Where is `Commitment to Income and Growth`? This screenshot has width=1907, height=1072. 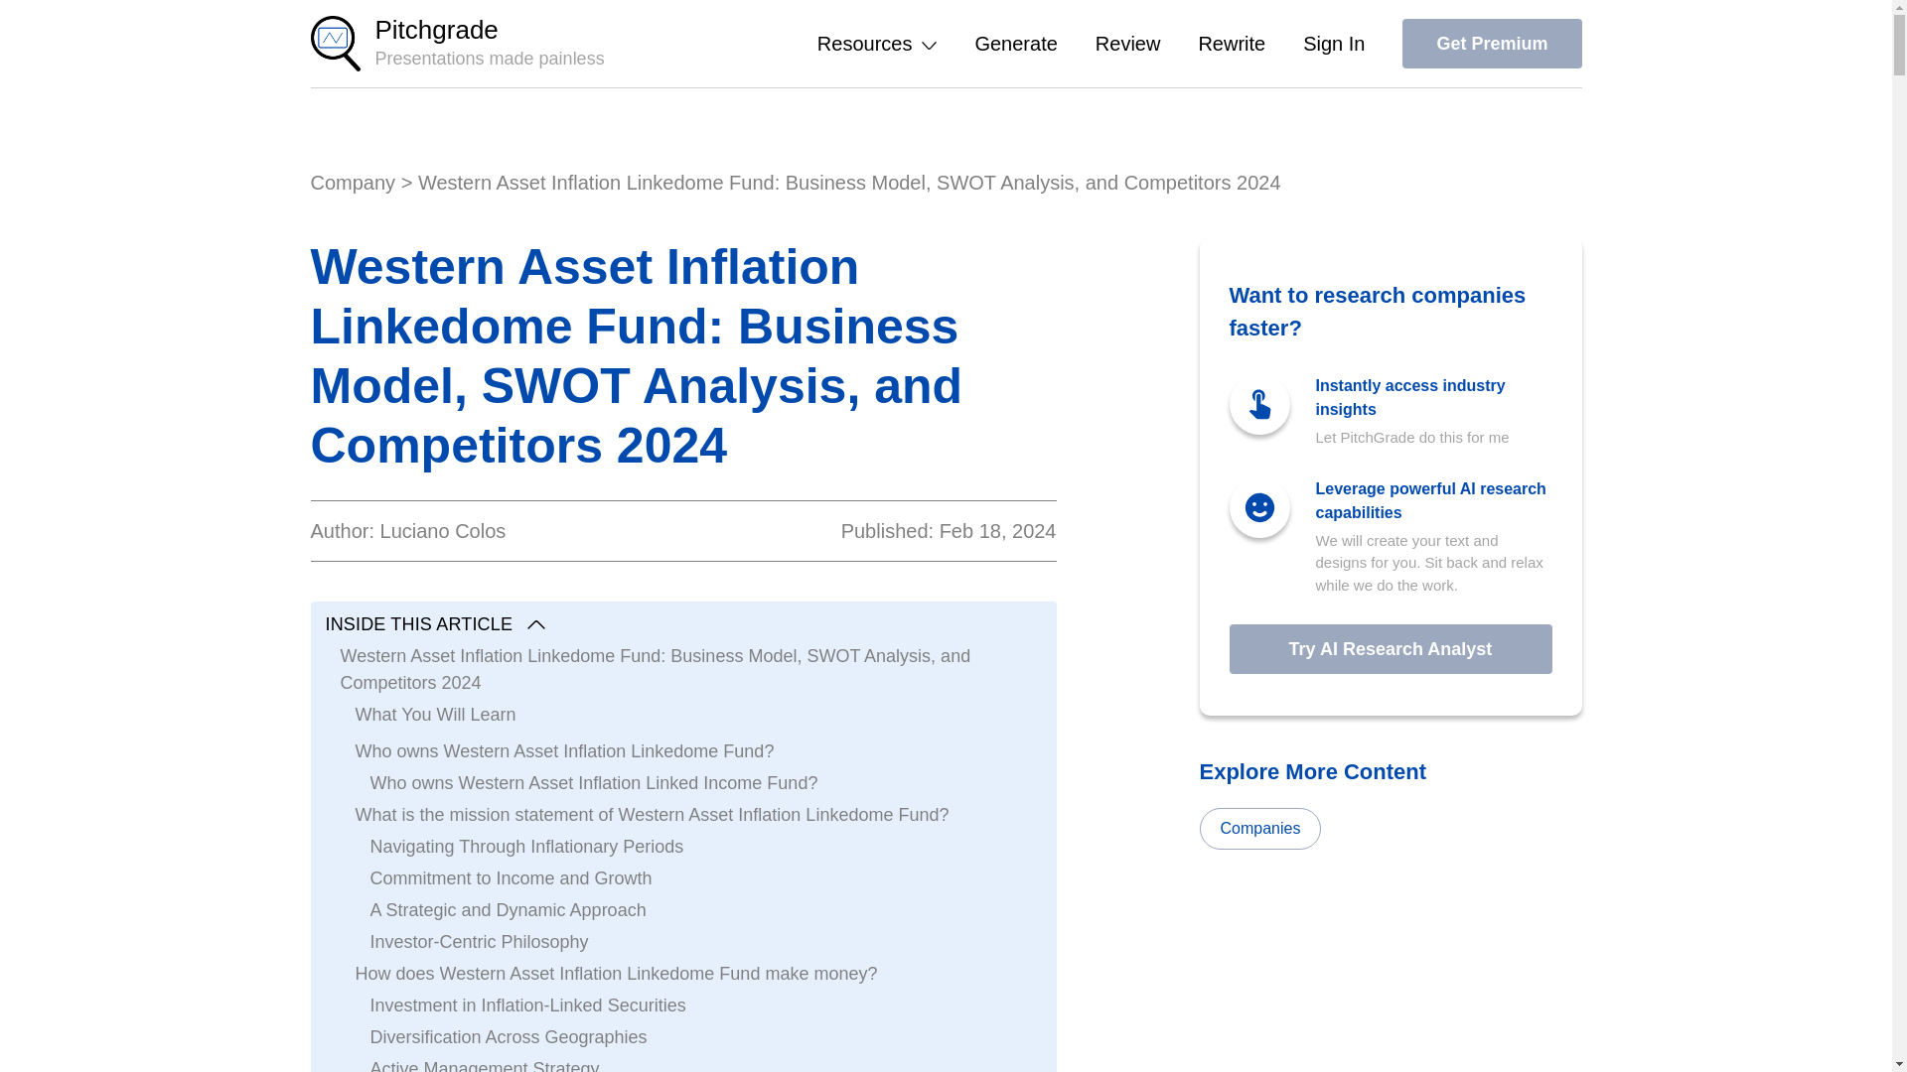
Commitment to Income and Growth is located at coordinates (511, 877).